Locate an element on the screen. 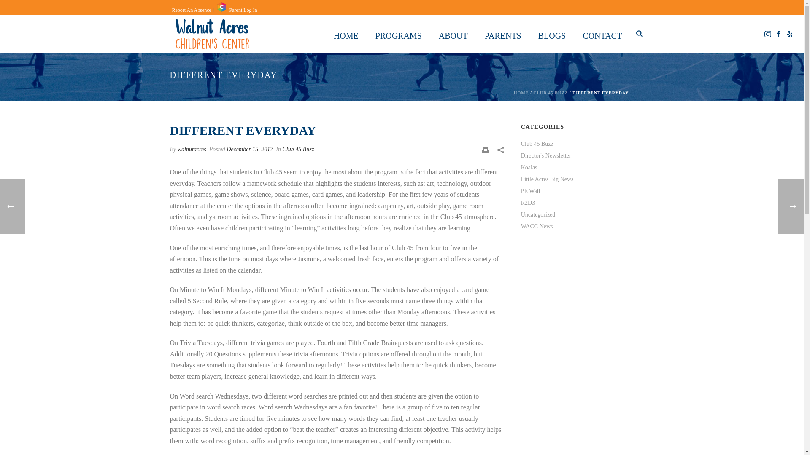 The height and width of the screenshot is (455, 810). HOME is located at coordinates (346, 34).